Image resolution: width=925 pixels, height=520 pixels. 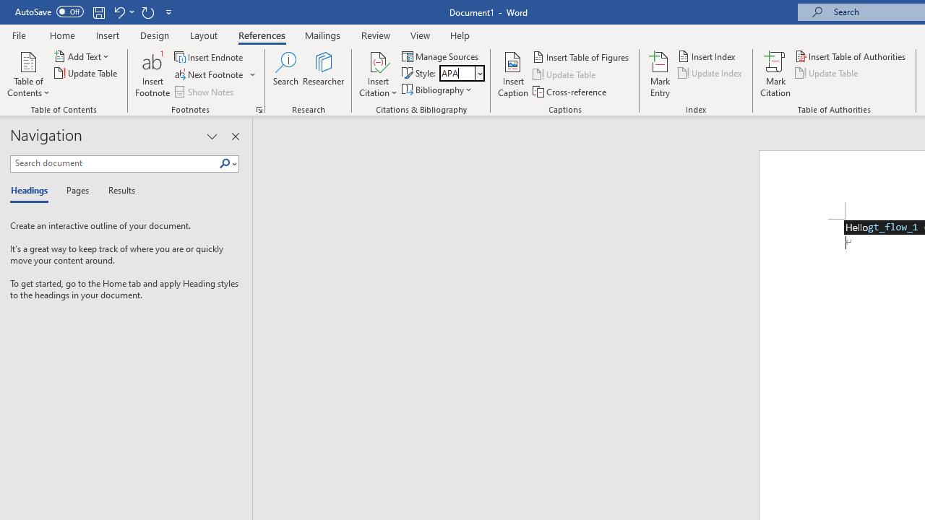 I want to click on Insert Index..., so click(x=708, y=56).